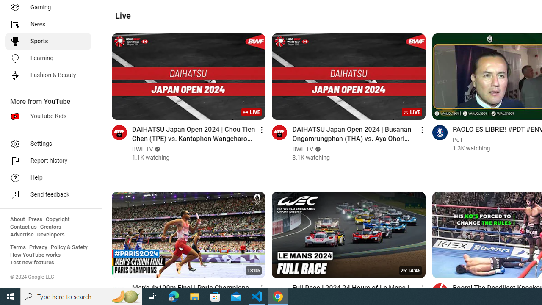  Describe the element at coordinates (38, 247) in the screenshot. I see `Privacy` at that location.